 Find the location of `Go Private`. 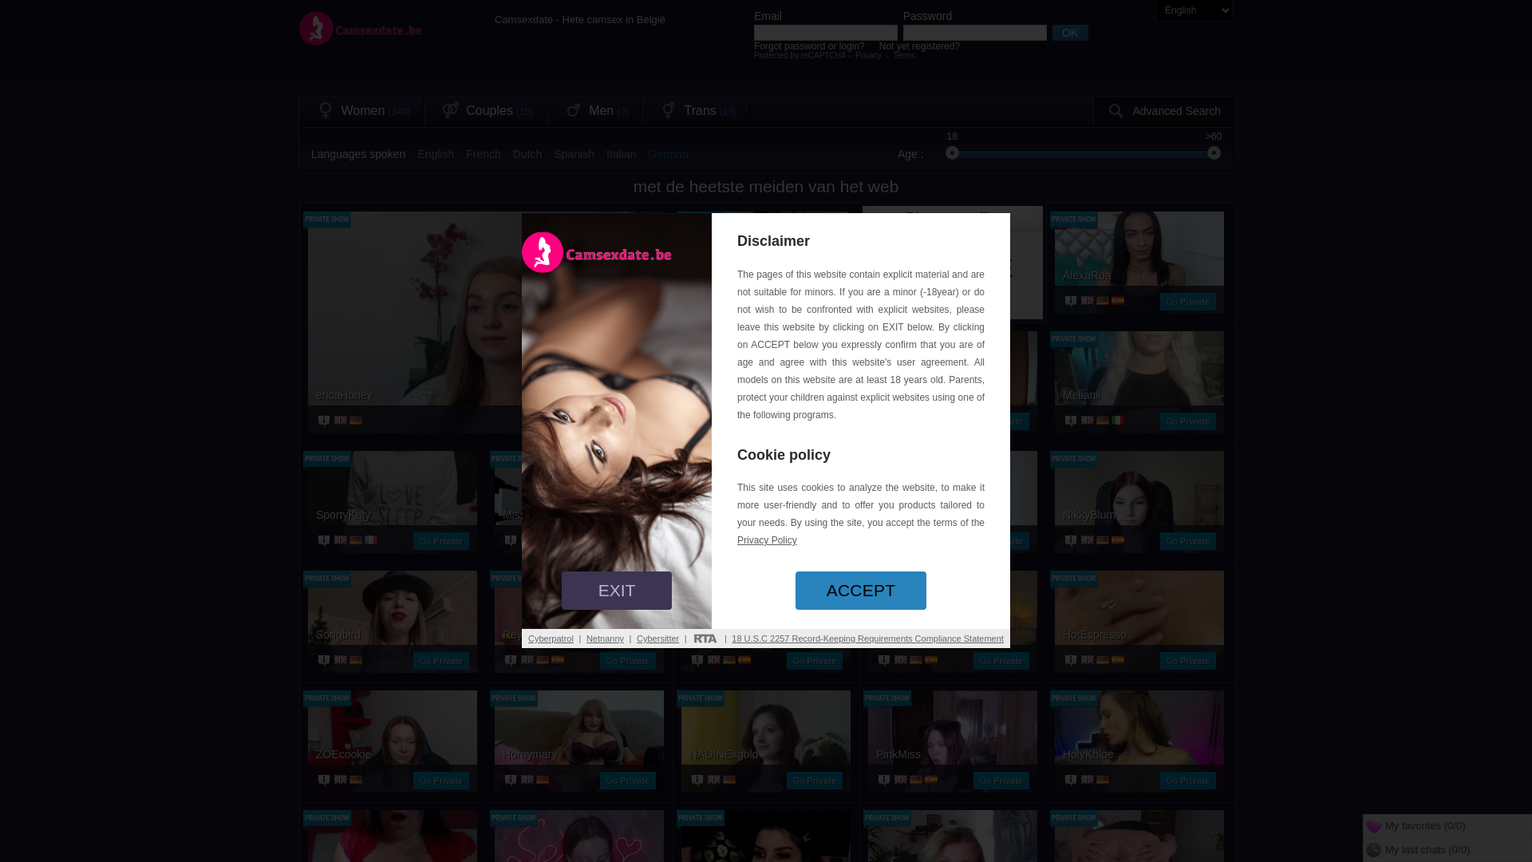

Go Private is located at coordinates (815, 541).